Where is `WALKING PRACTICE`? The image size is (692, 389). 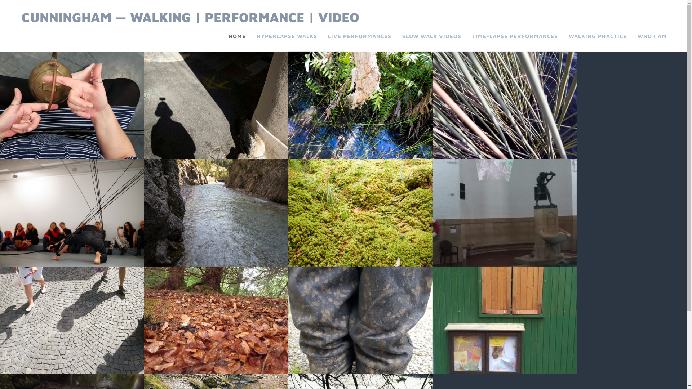
WALKING PRACTICE is located at coordinates (598, 36).